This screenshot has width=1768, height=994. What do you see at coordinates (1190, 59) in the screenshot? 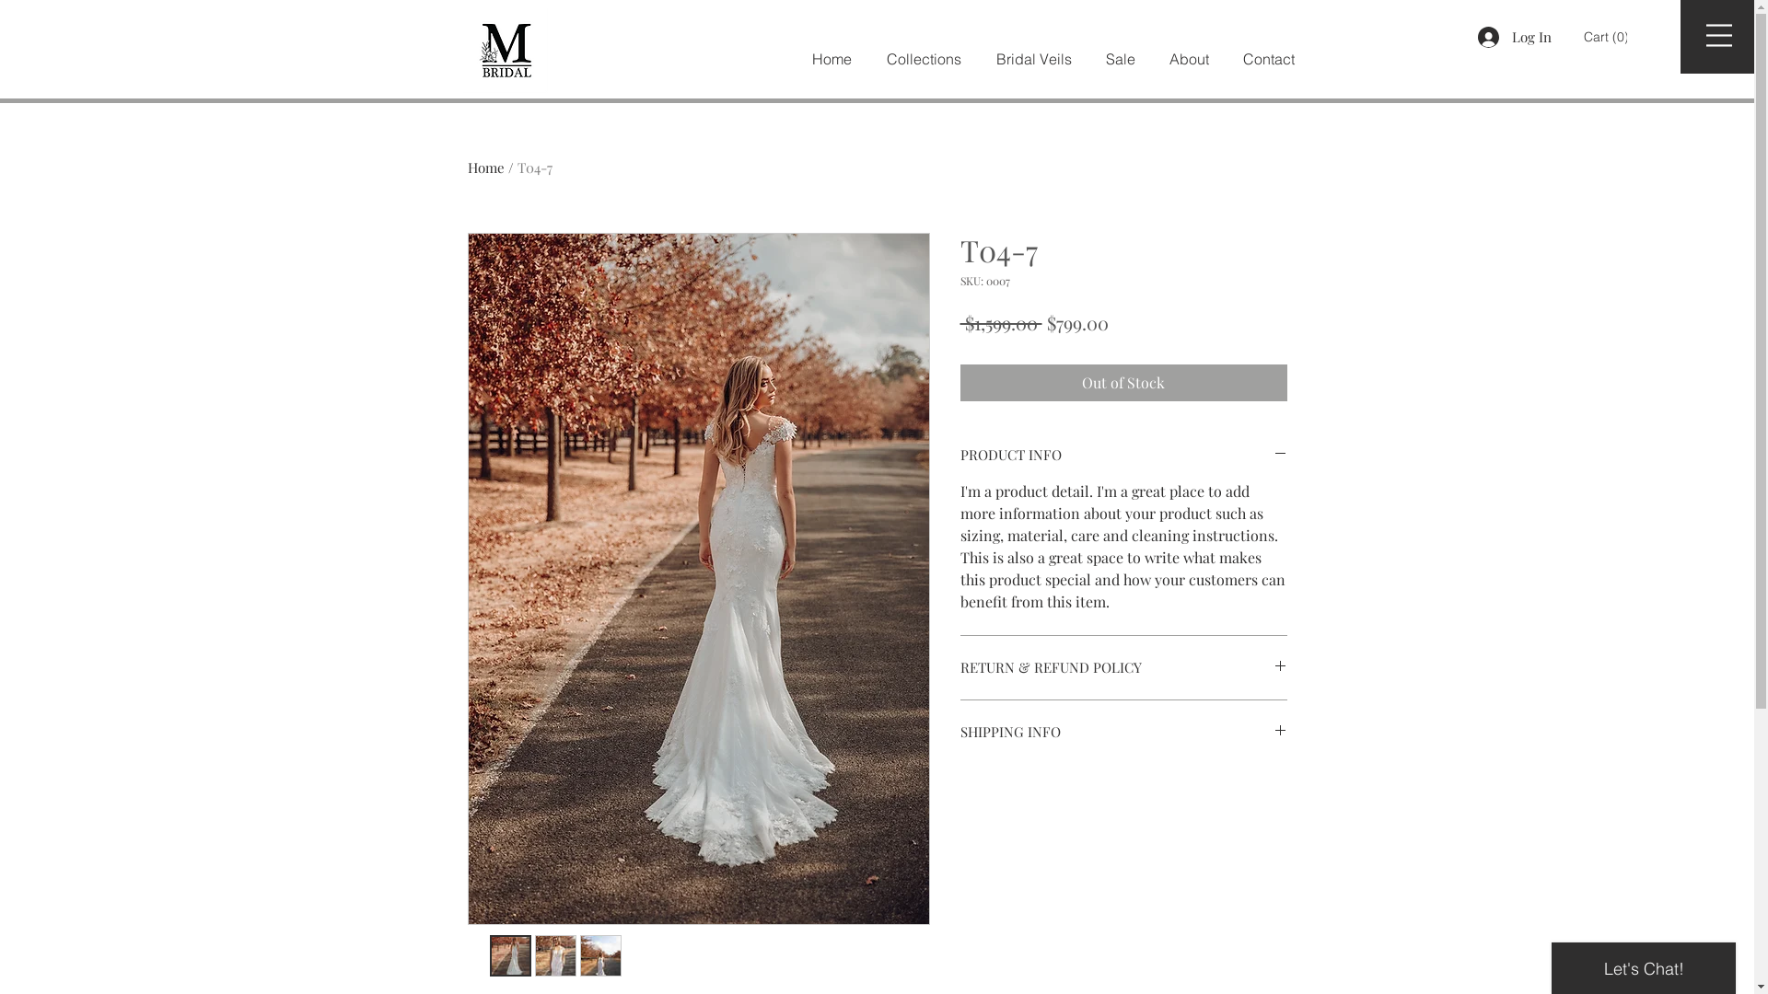
I see `About` at bounding box center [1190, 59].